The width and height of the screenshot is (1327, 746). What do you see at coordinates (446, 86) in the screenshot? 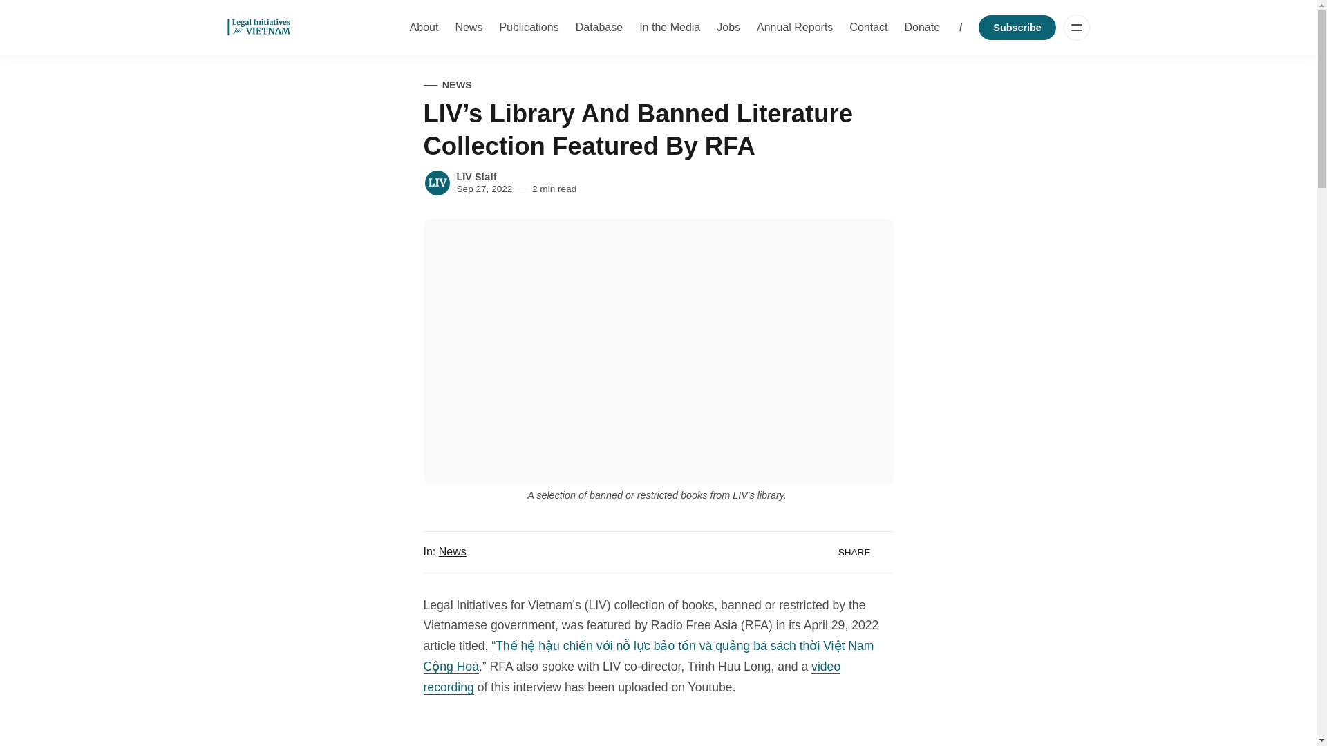
I see `NEWS` at bounding box center [446, 86].